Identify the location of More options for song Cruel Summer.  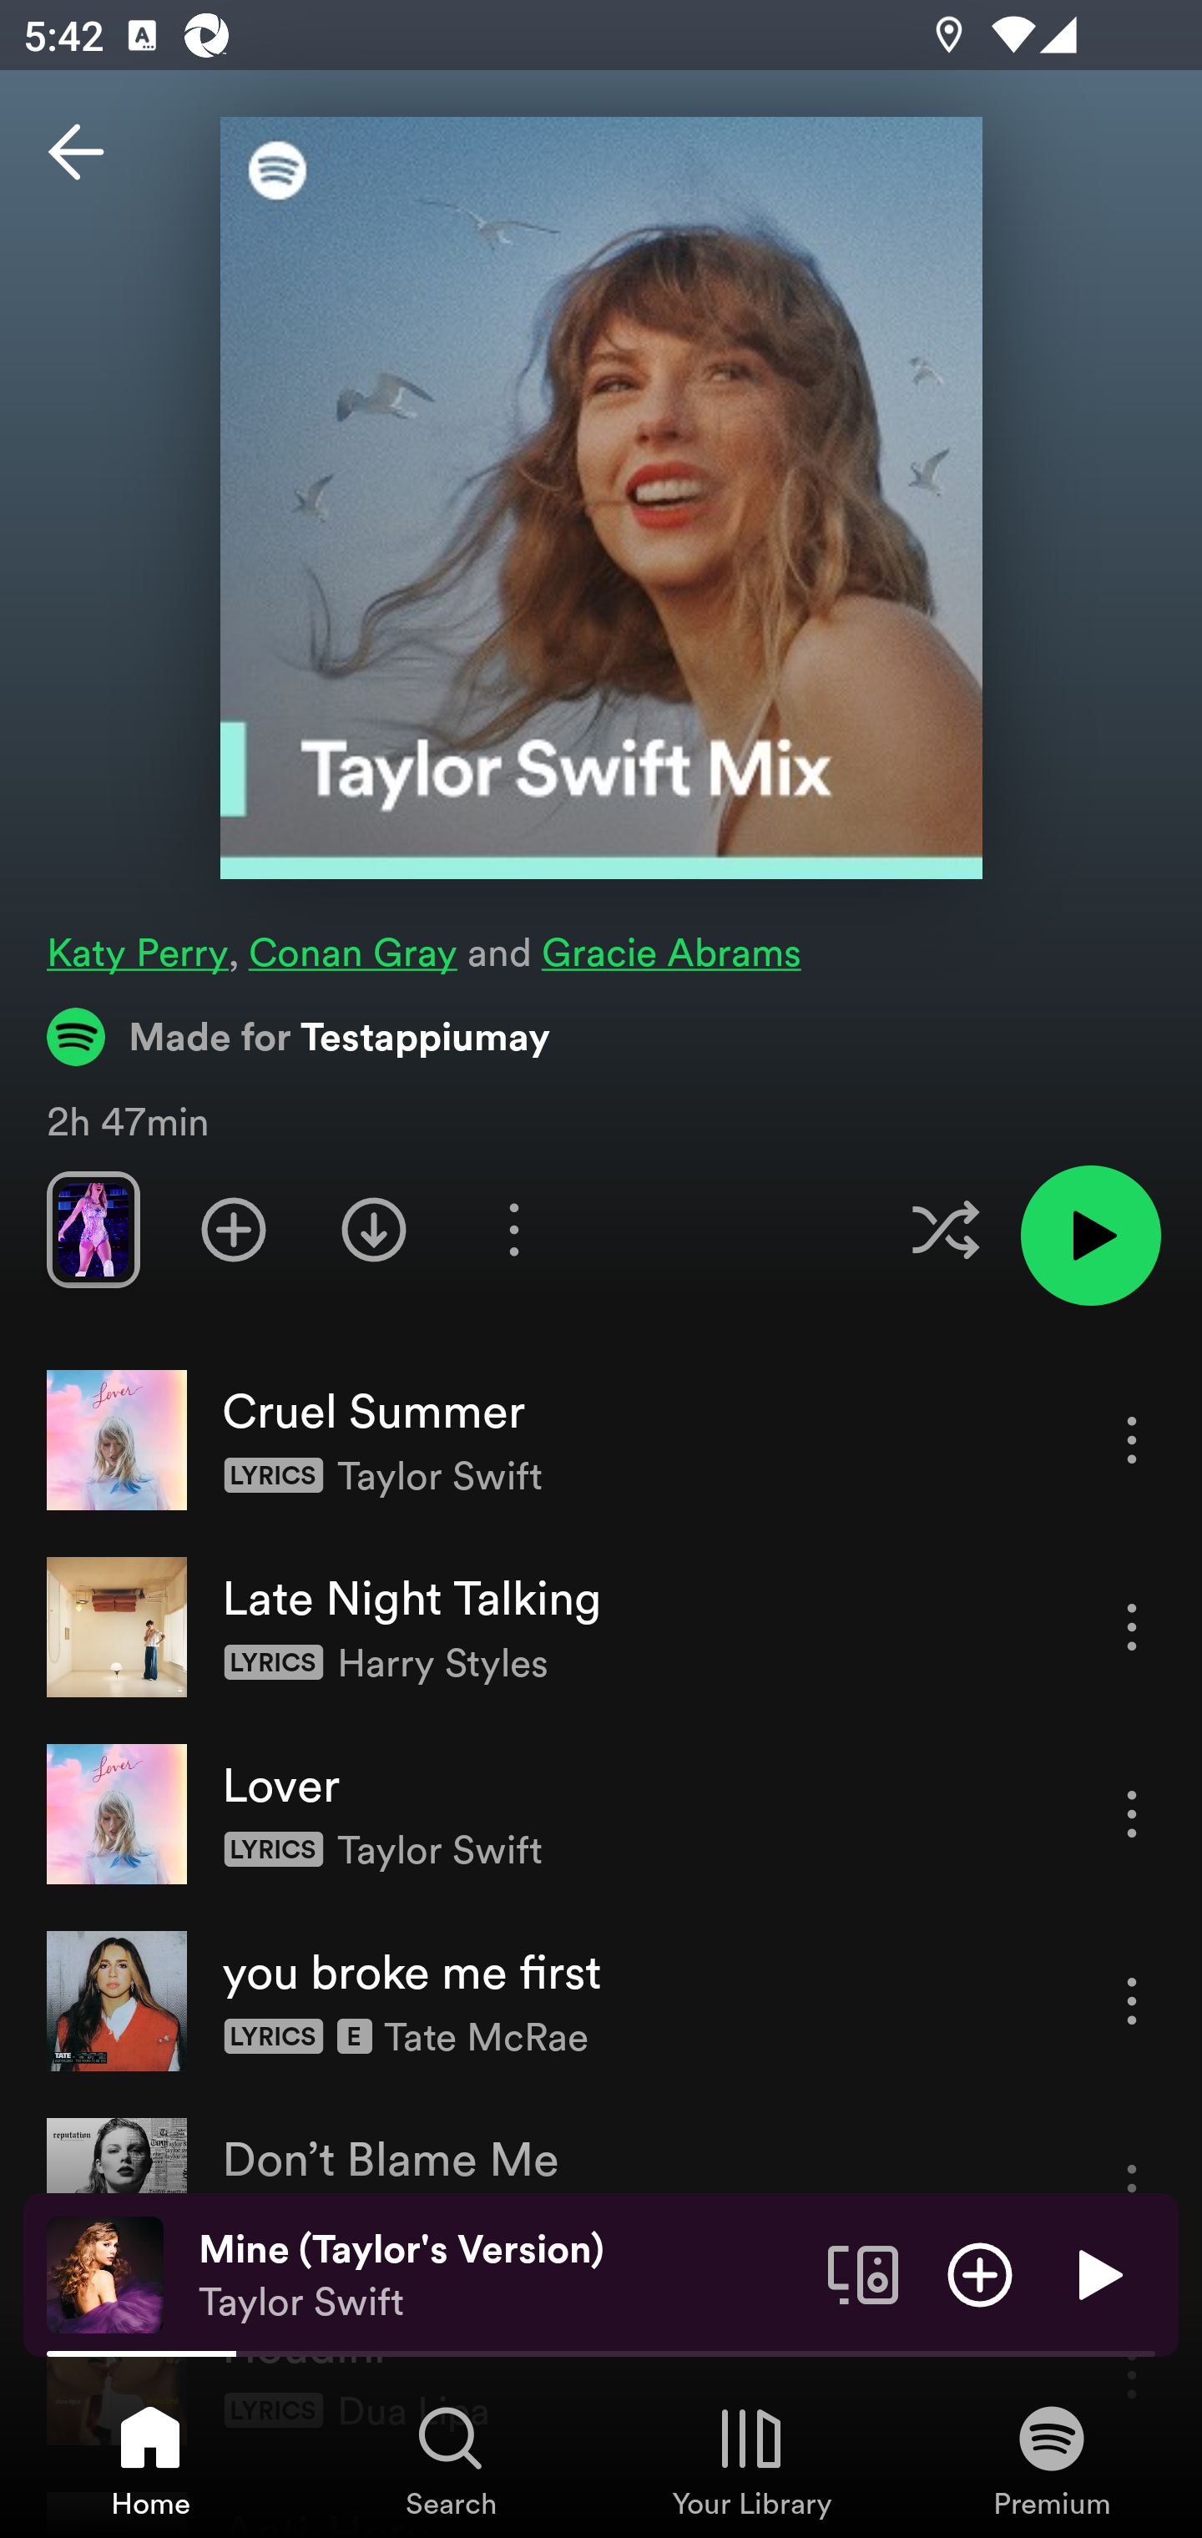
(1132, 1439).